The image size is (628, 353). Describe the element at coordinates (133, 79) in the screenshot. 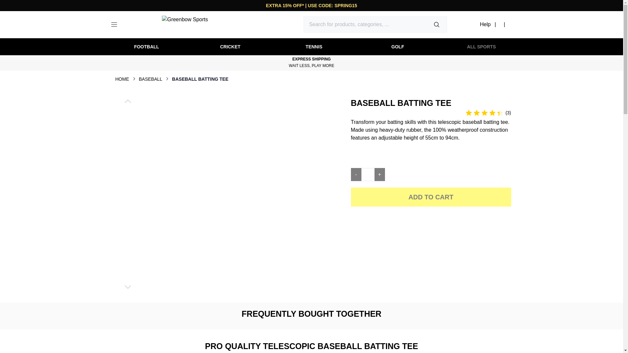

I see `CHEVRON-RIGHT` at that location.